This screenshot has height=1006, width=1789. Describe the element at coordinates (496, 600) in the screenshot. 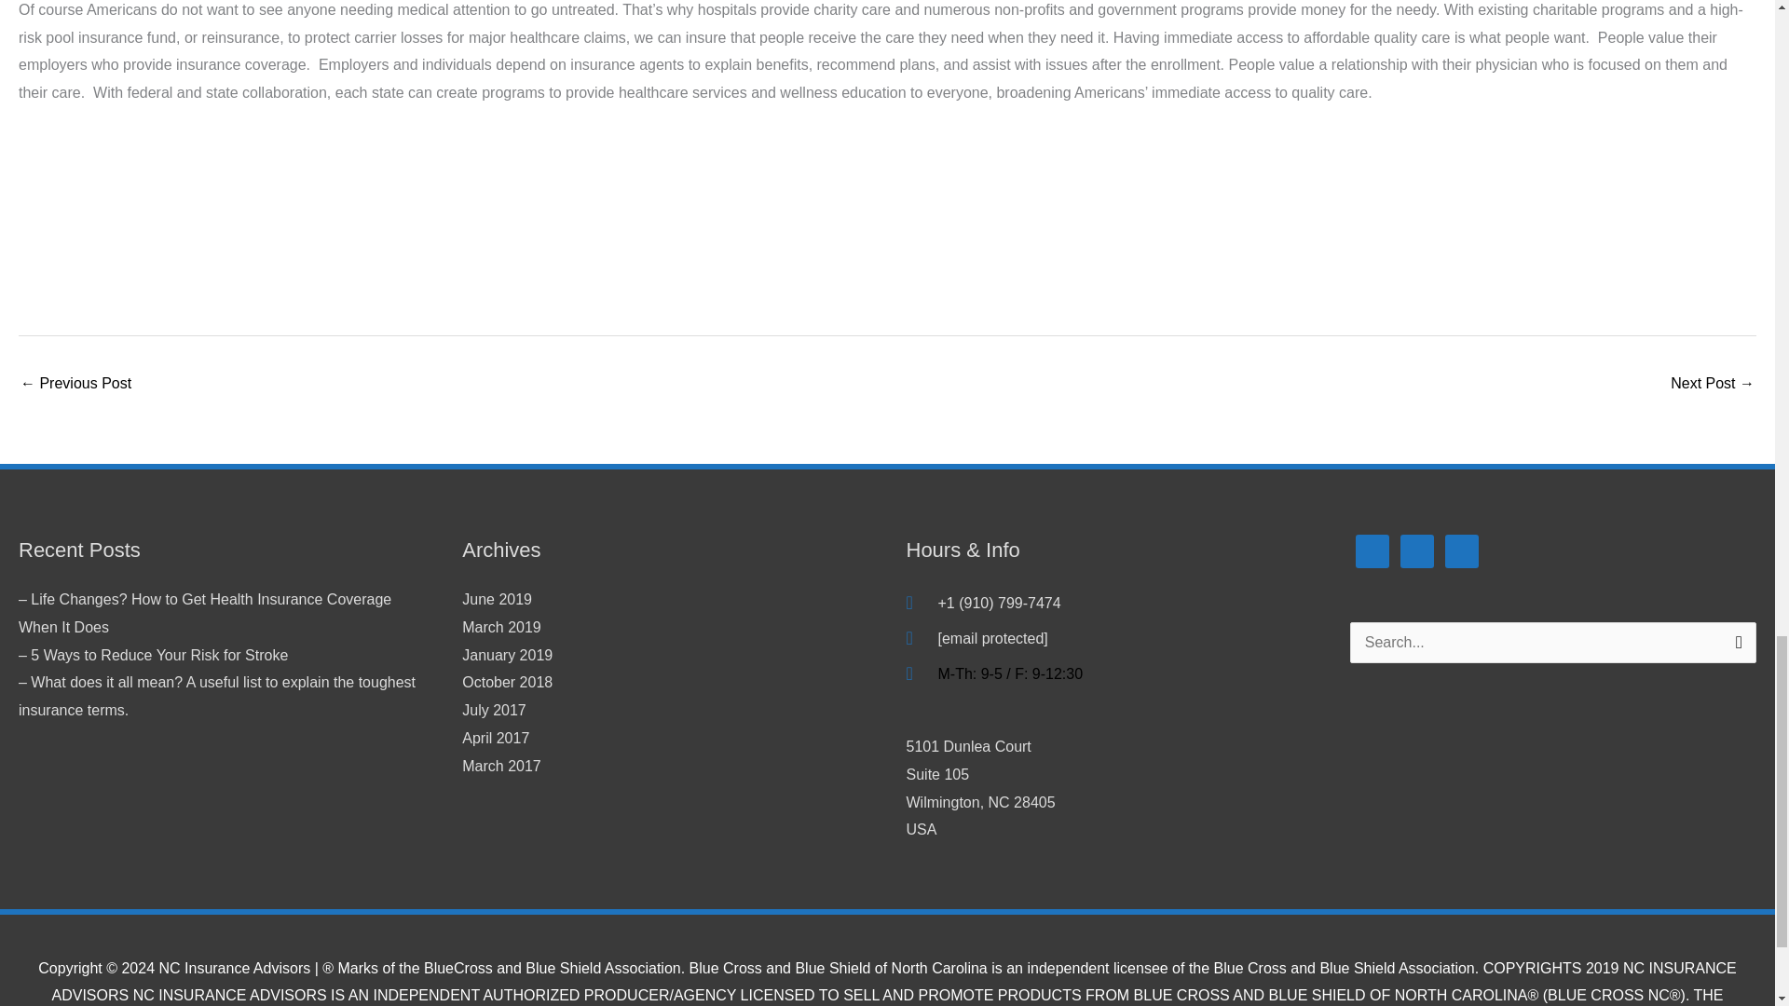

I see `June 2019` at that location.